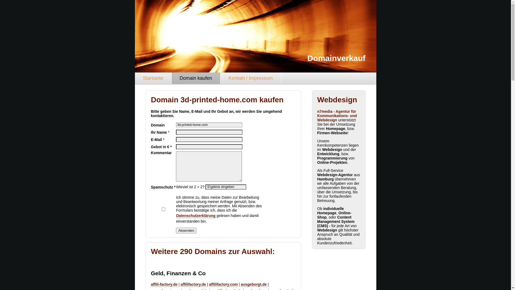 Image resolution: width=515 pixels, height=290 pixels. Describe the element at coordinates (226, 187) in the screenshot. I see `Ergebnis eingeben` at that location.